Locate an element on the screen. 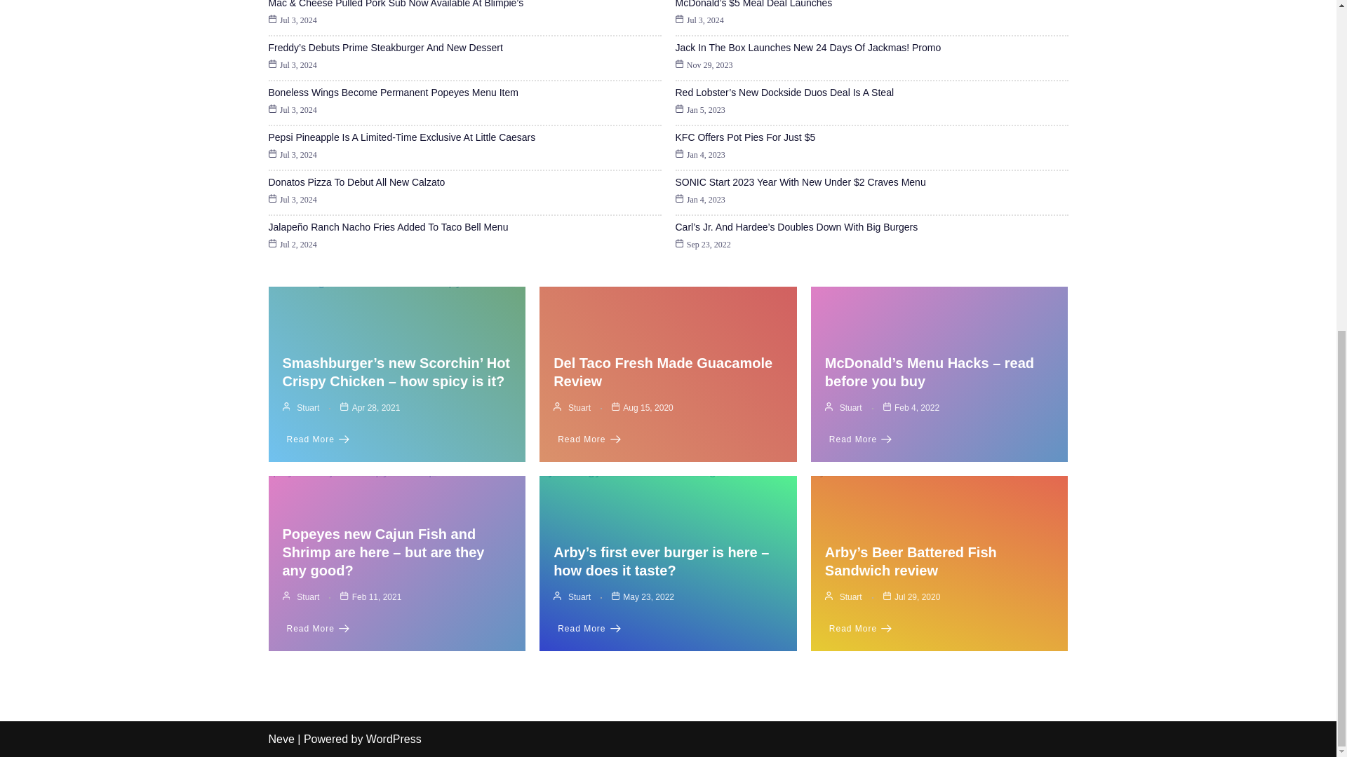 This screenshot has height=757, width=1347. Boneless Wings Become Permanent Popeyes Menu Item is located at coordinates (393, 93).